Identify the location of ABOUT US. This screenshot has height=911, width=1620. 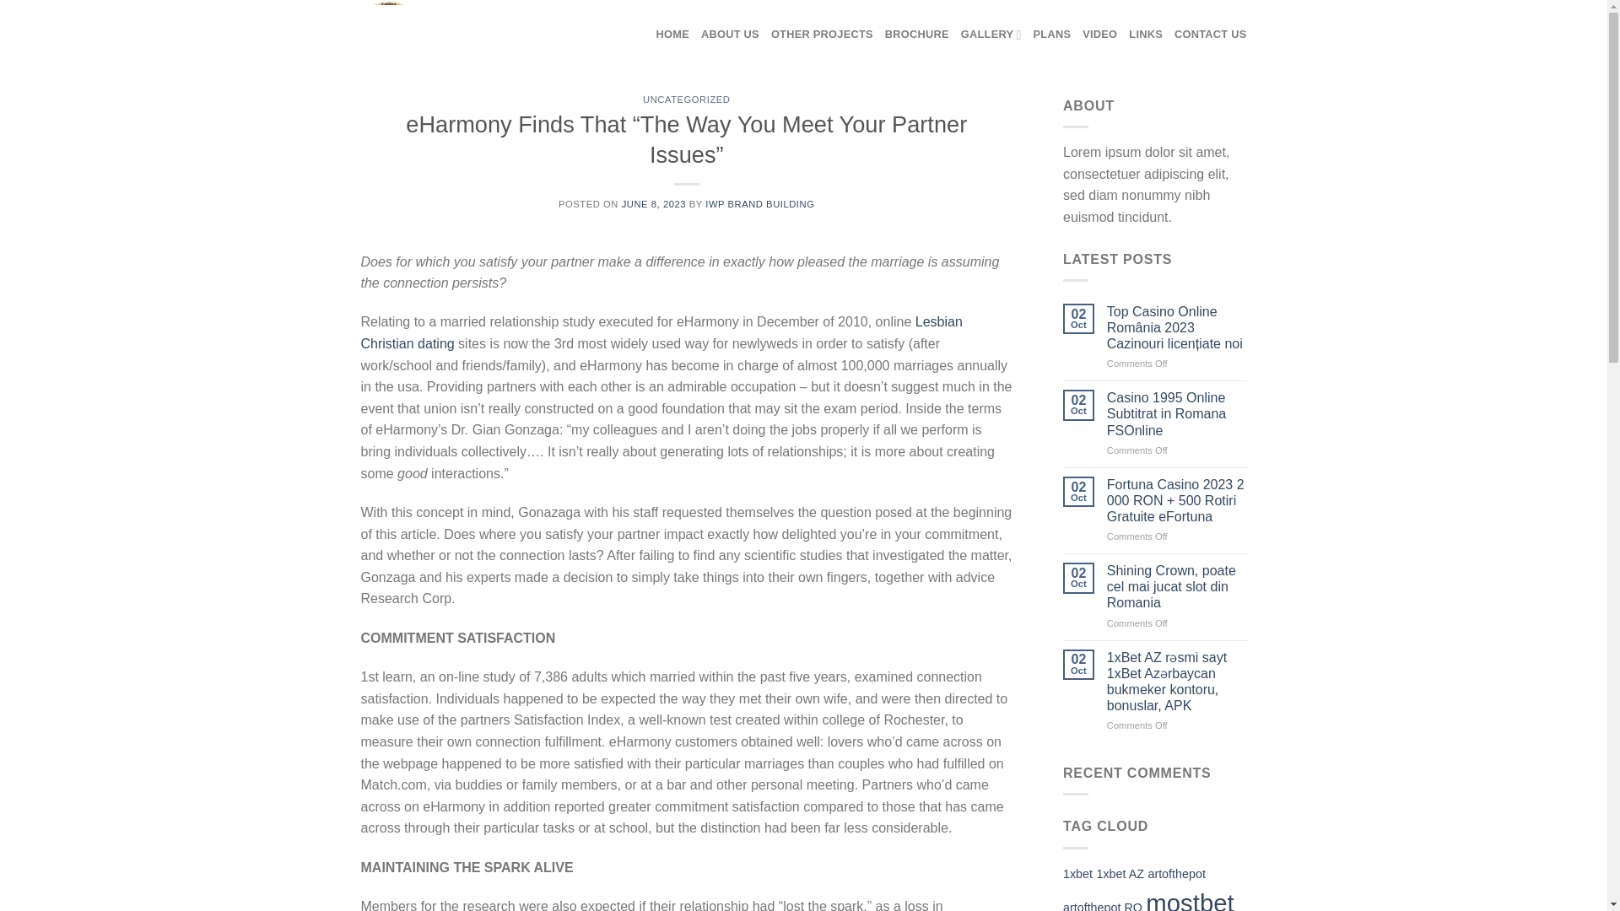
(731, 34).